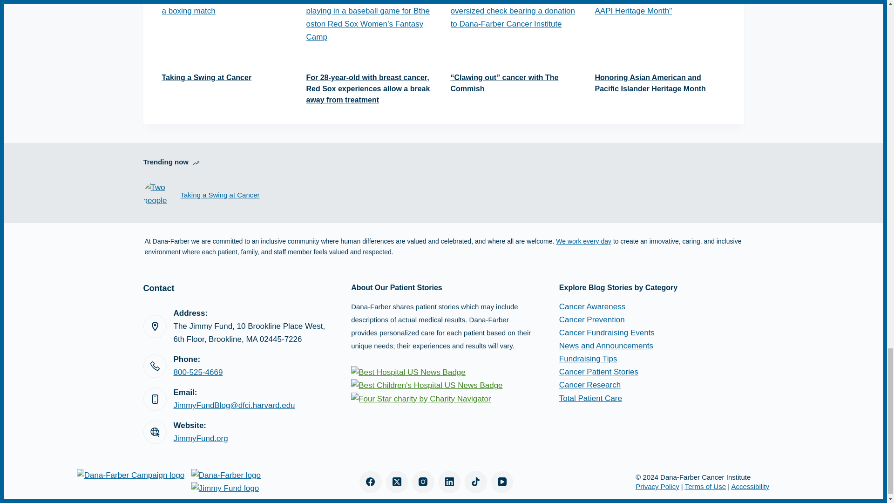  What do you see at coordinates (207, 77) in the screenshot?
I see `Taking a Swing at Cancer` at bounding box center [207, 77].